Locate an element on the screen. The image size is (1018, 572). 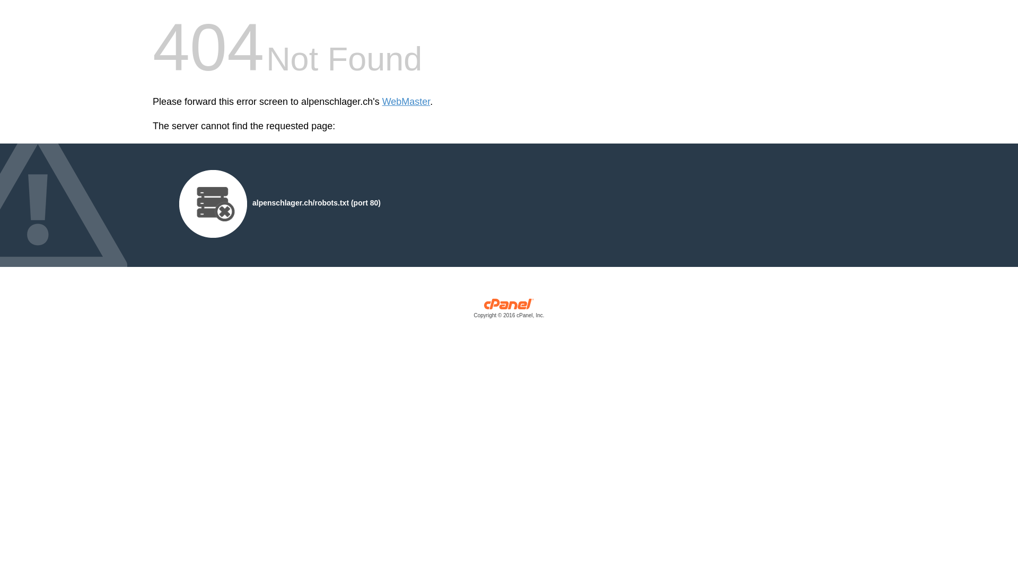
WebMaster is located at coordinates (406, 102).